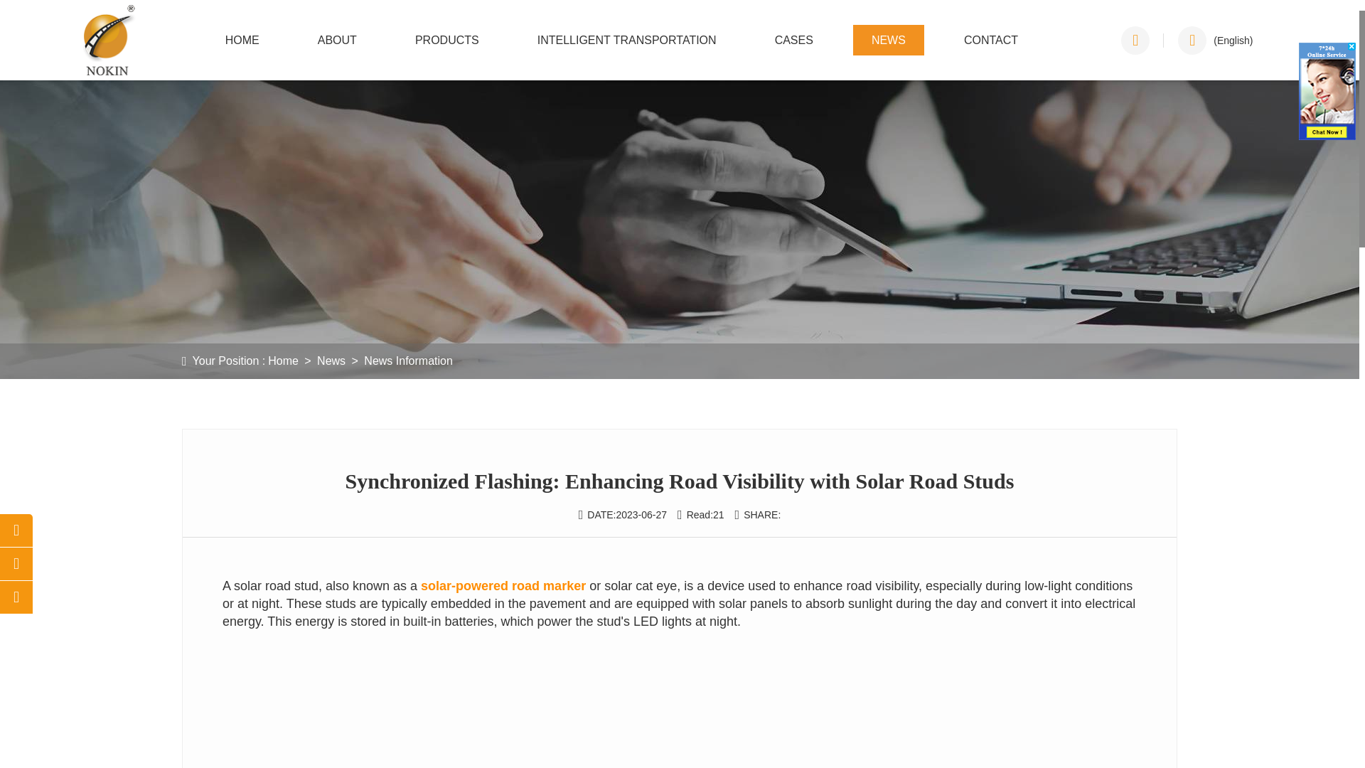  Describe the element at coordinates (242, 40) in the screenshot. I see `HOME` at that location.